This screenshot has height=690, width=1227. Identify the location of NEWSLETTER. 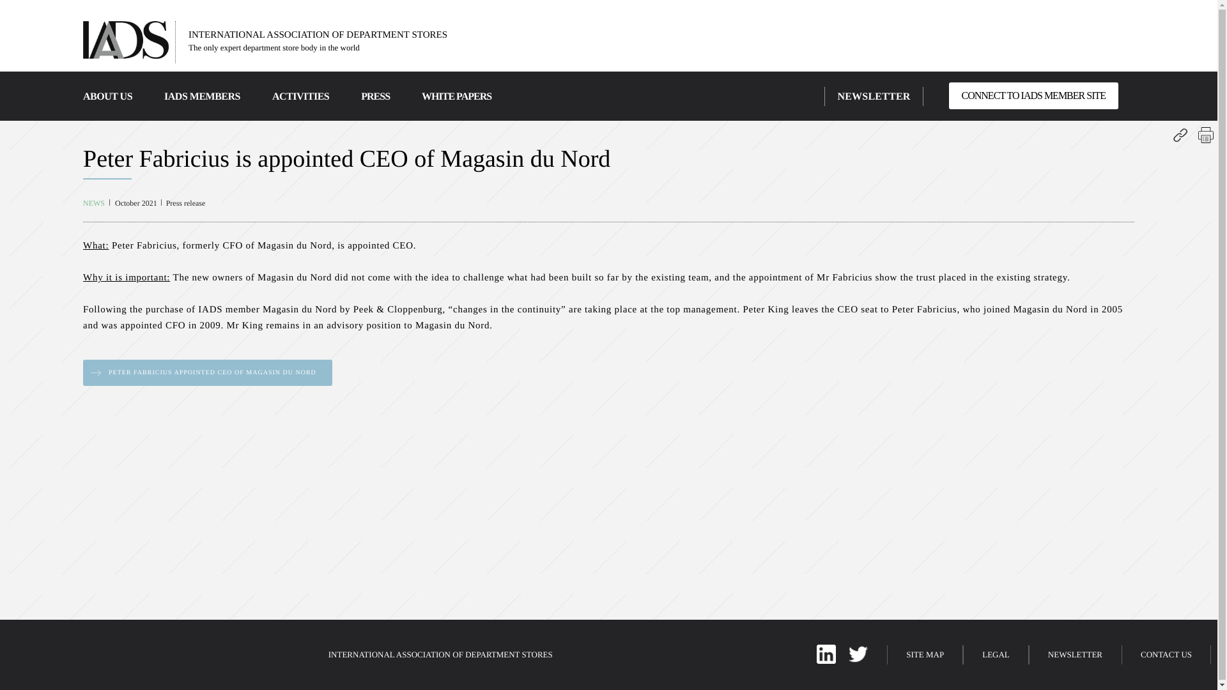
(873, 96).